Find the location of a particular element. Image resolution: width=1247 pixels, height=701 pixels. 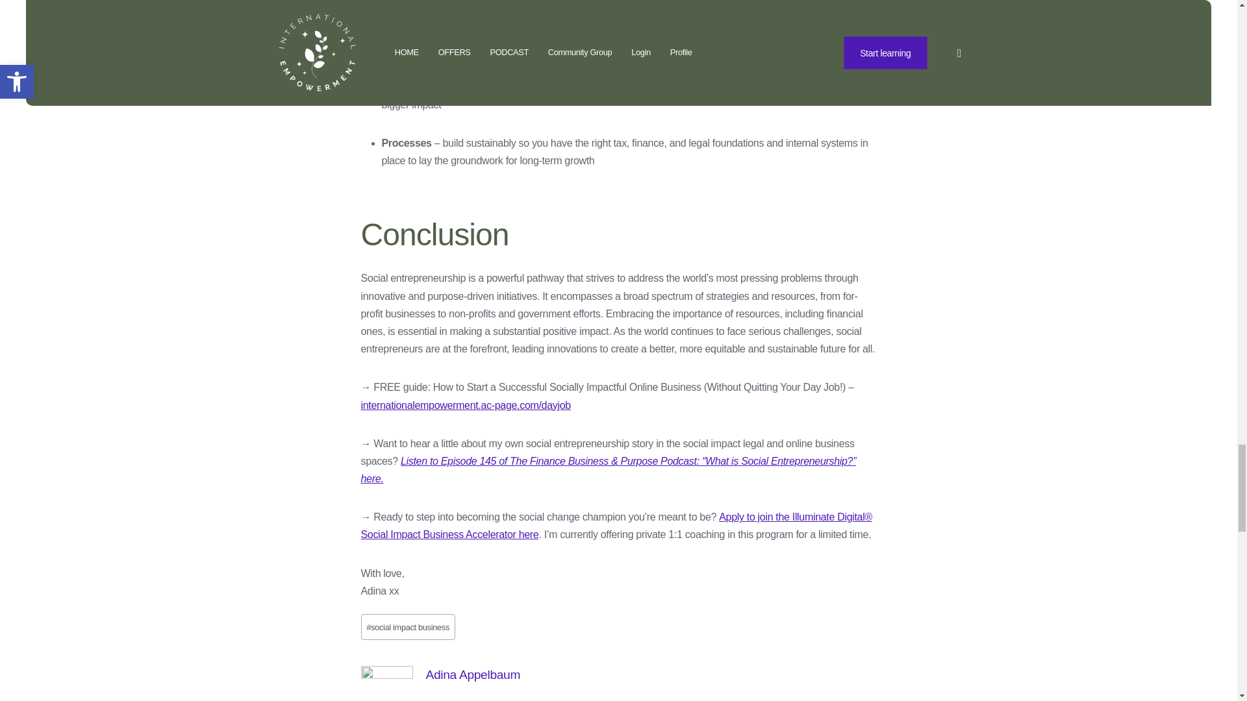

social impact business is located at coordinates (408, 626).